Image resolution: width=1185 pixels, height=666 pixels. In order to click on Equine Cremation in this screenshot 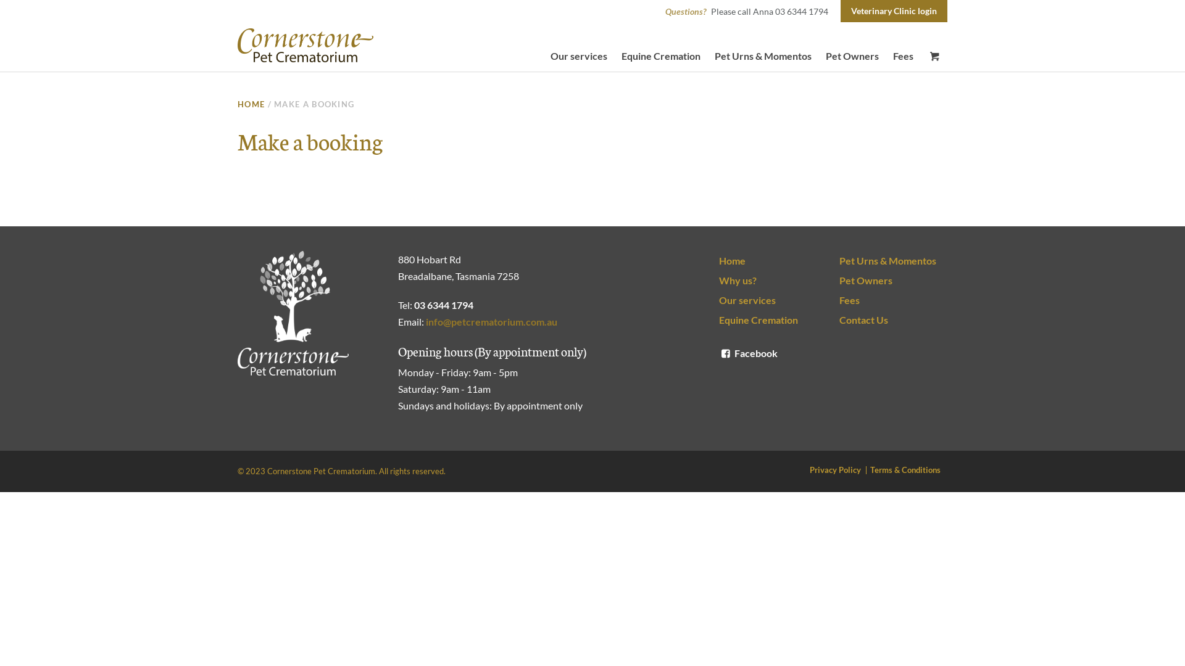, I will do `click(773, 320)`.